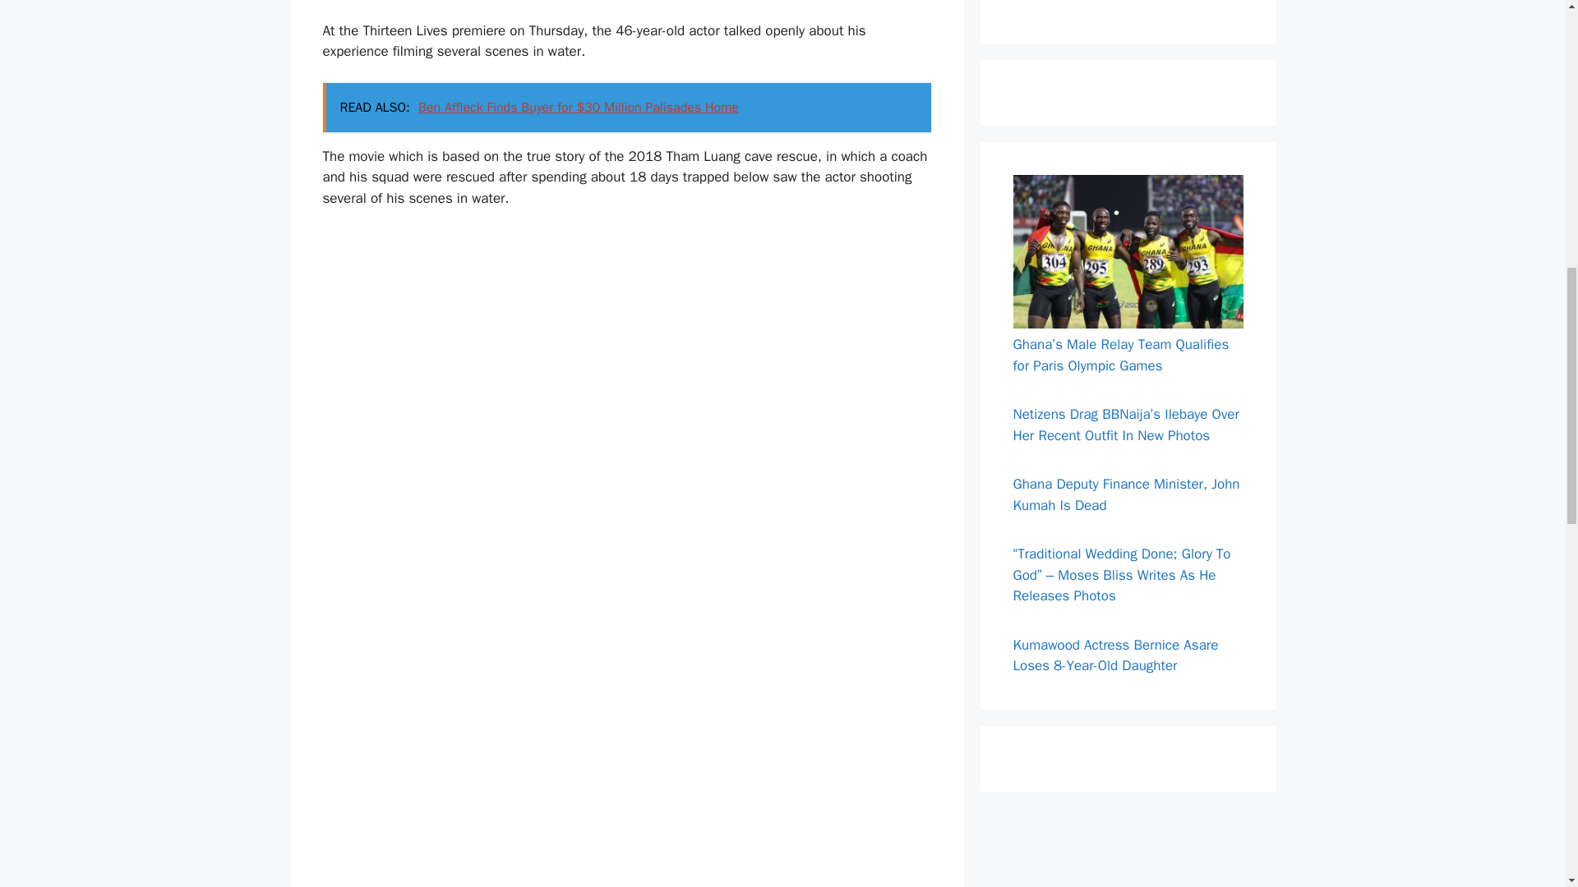 Image resolution: width=1578 pixels, height=887 pixels. Describe the element at coordinates (1126, 494) in the screenshot. I see `Ghana Deputy Finance Minister, John Kumah Is Dead` at that location.